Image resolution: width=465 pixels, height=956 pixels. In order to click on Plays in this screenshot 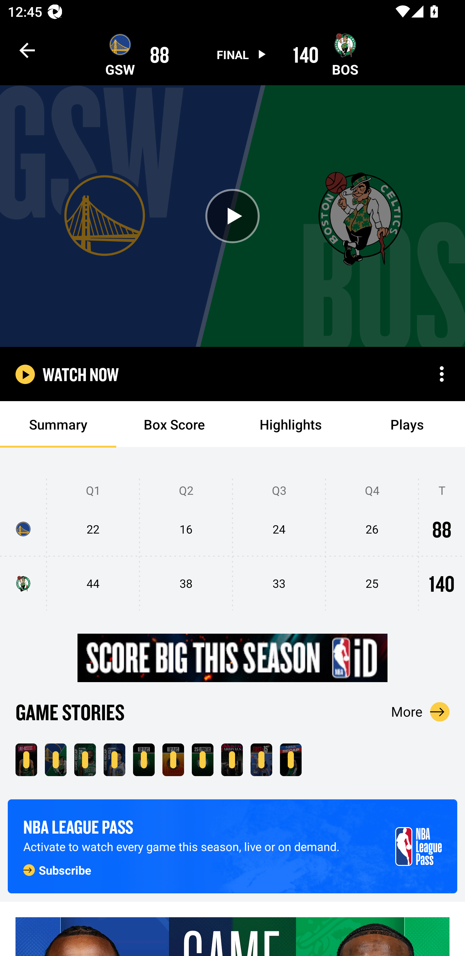, I will do `click(407, 424)`.